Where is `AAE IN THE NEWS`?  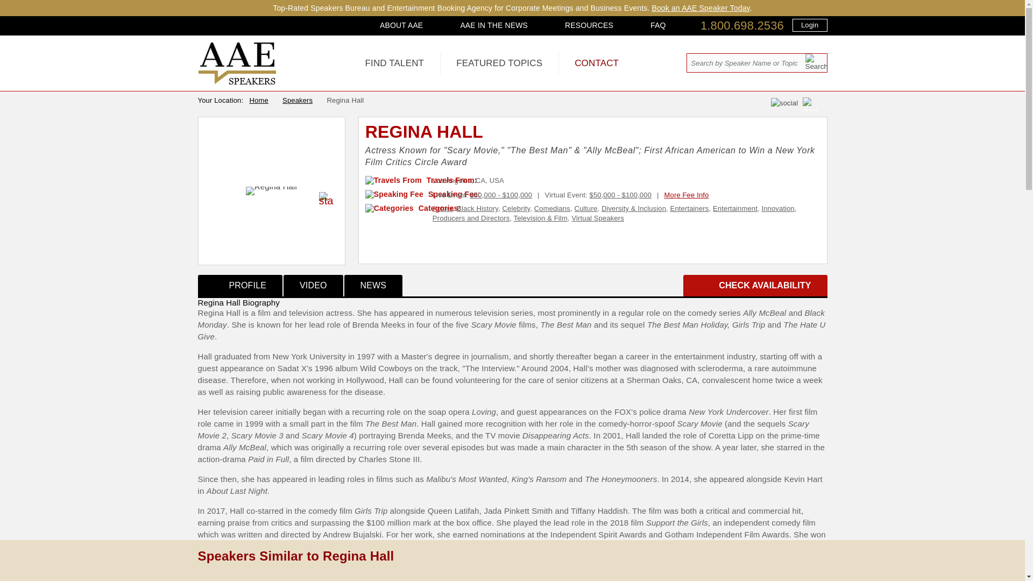 AAE IN THE NEWS is located at coordinates (494, 25).